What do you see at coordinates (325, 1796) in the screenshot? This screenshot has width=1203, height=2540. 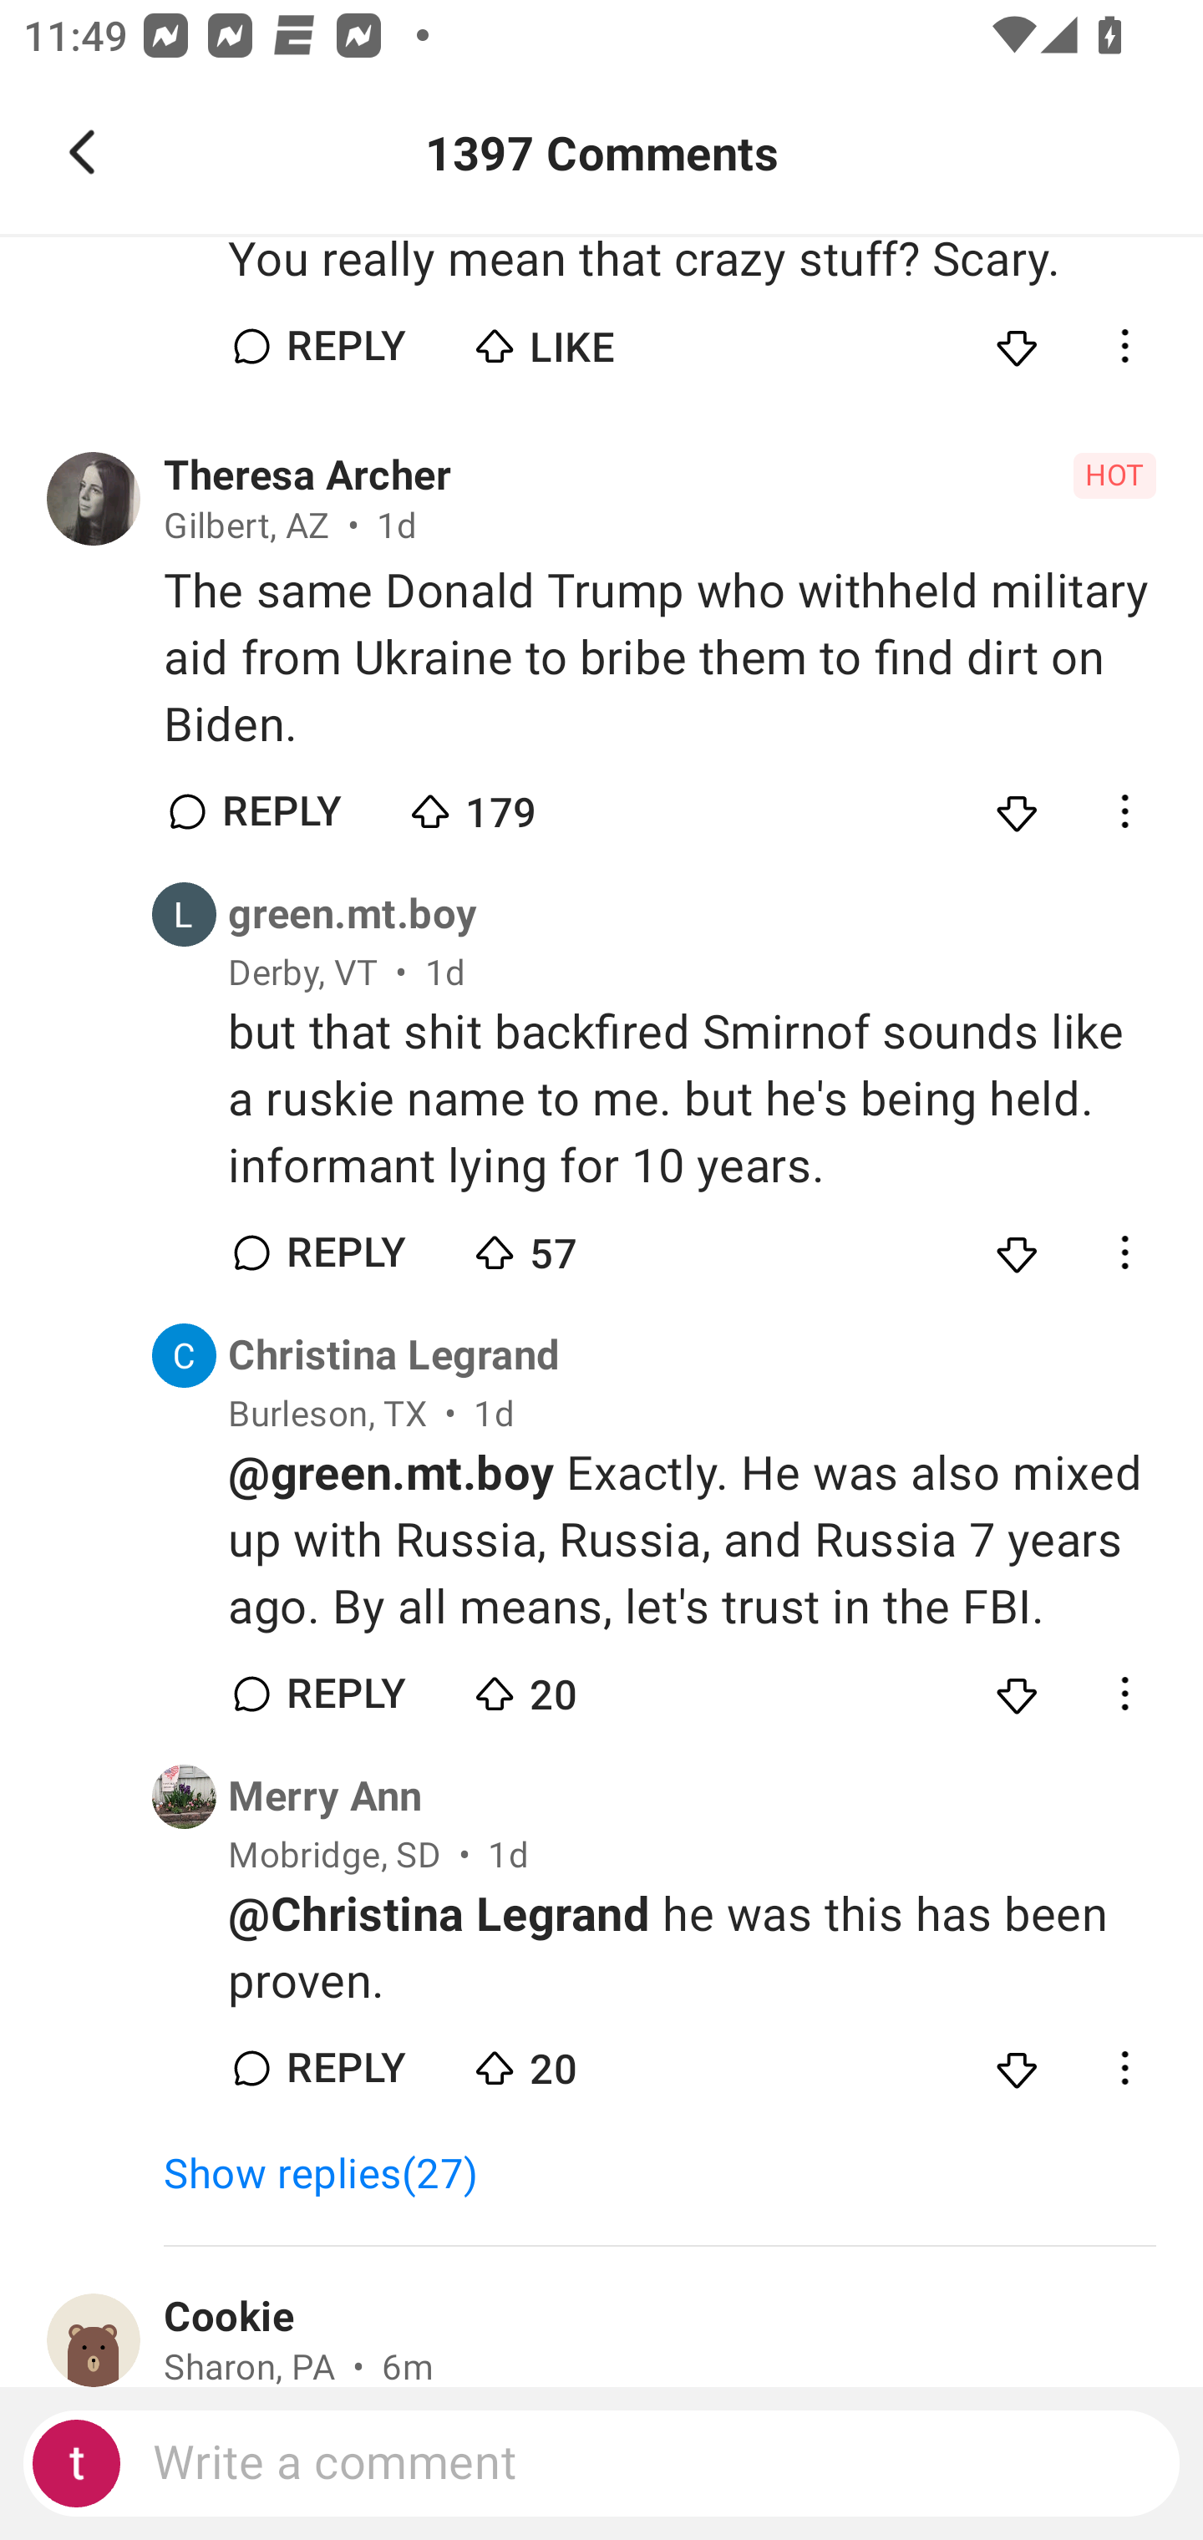 I see `Merry Ann` at bounding box center [325, 1796].